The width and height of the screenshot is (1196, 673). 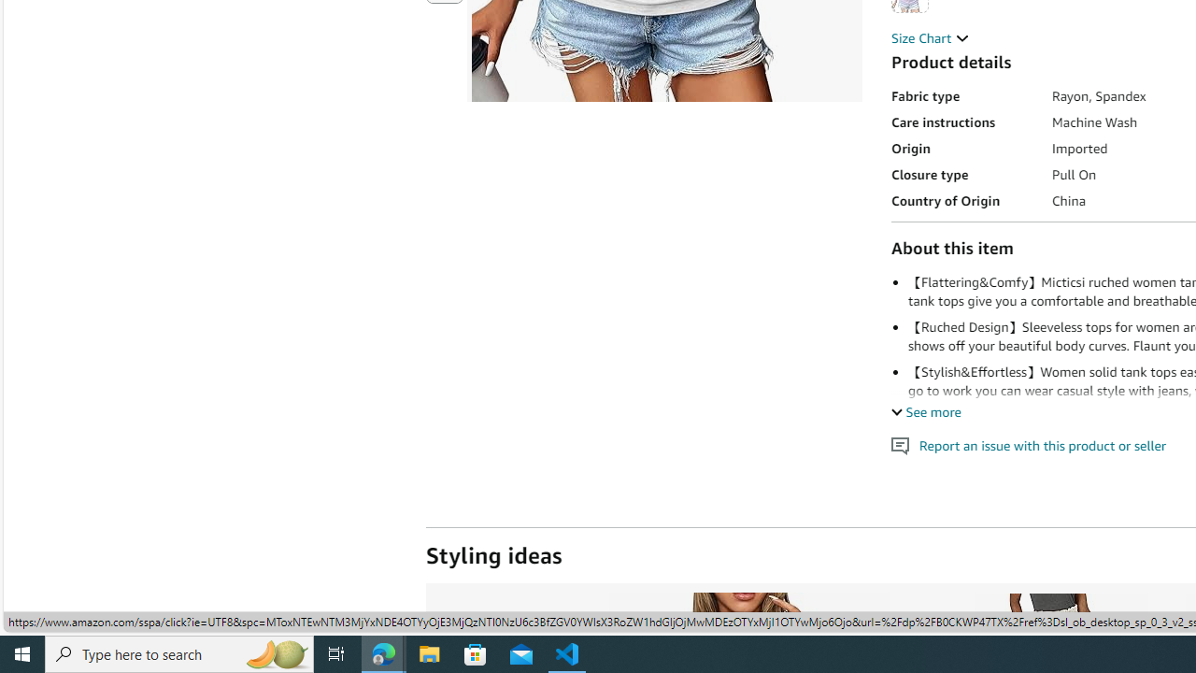 I want to click on Size Chart , so click(x=931, y=37).